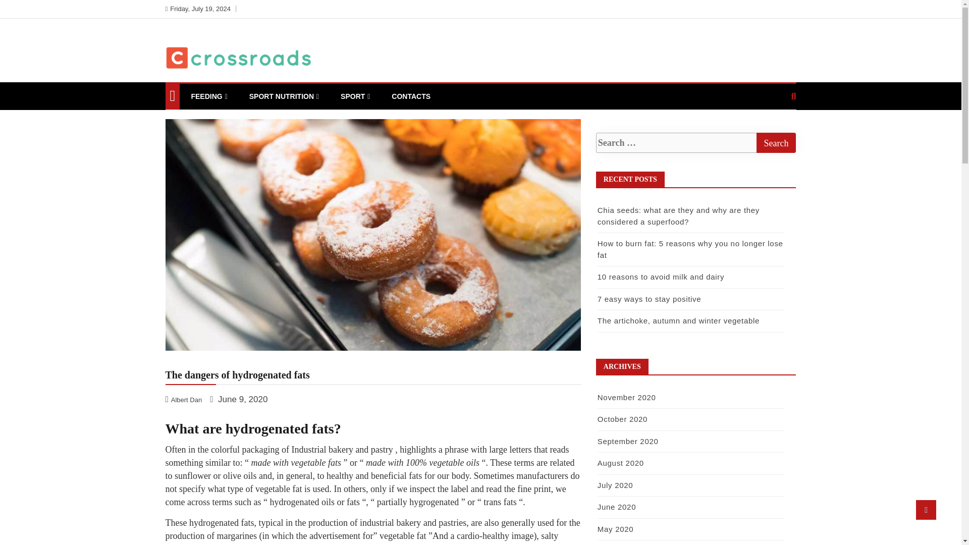 Image resolution: width=969 pixels, height=545 pixels. I want to click on August 2020, so click(621, 463).